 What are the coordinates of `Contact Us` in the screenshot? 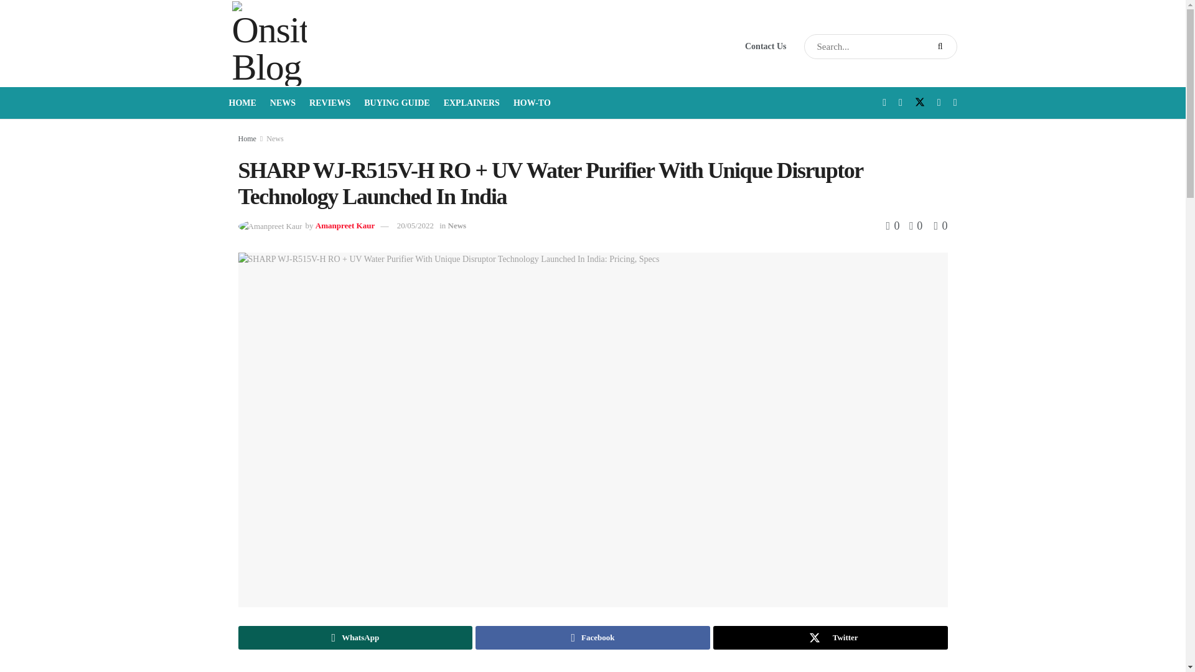 It's located at (766, 46).